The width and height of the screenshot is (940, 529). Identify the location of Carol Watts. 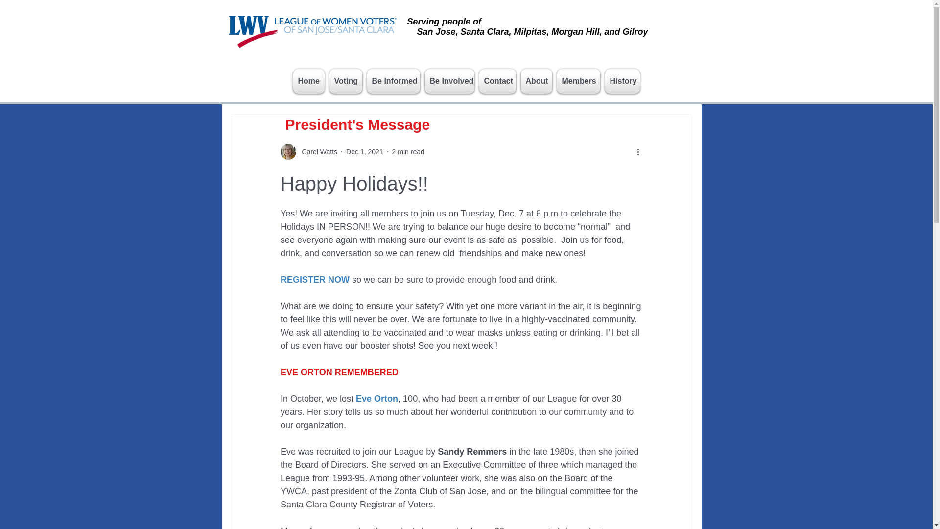
(308, 152).